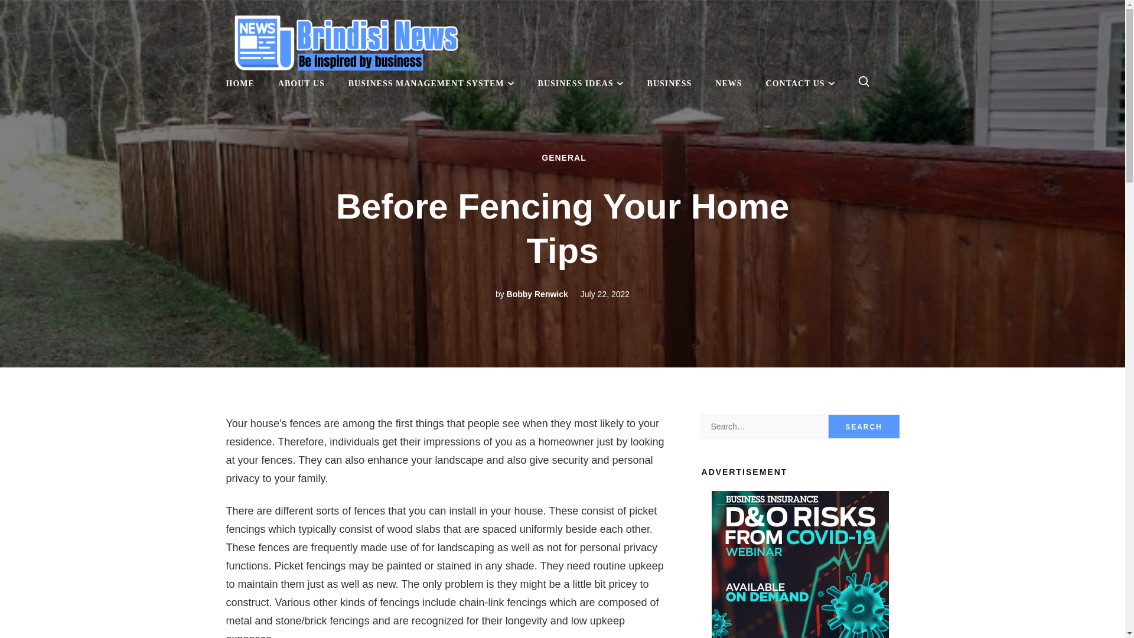 This screenshot has width=1134, height=638. I want to click on GENERAL, so click(563, 157).